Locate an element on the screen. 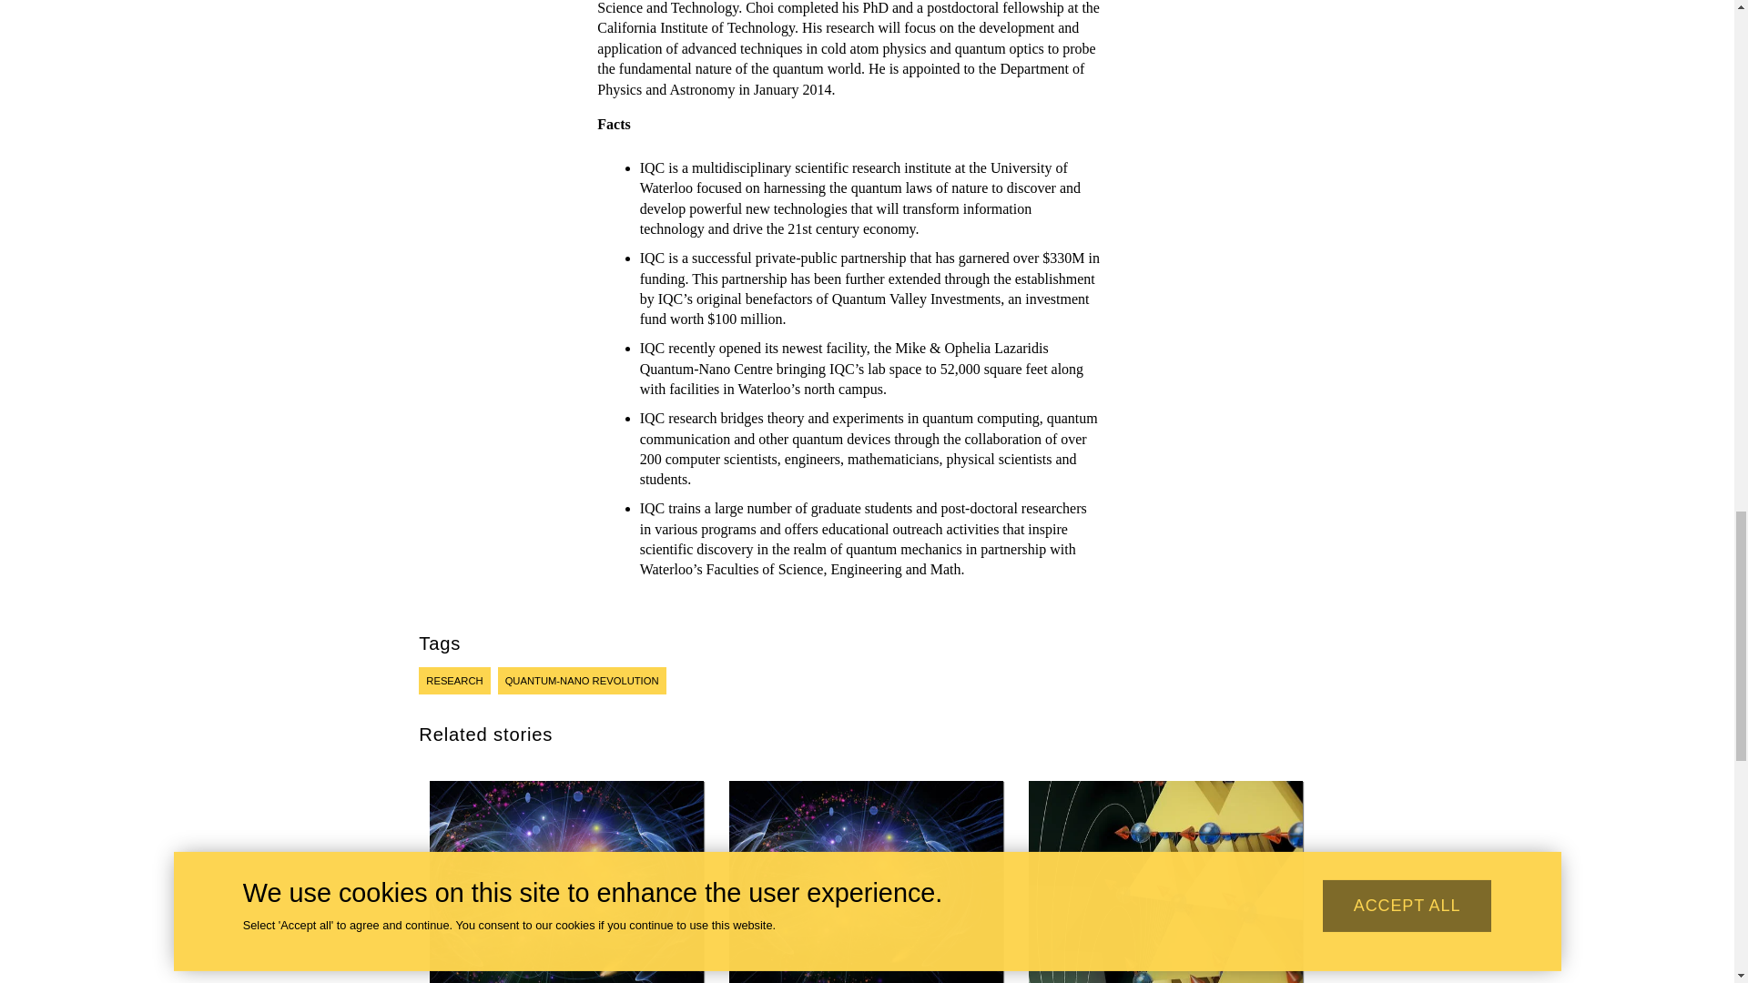  QUANTUM-NANO REVOLUTION is located at coordinates (582, 681).